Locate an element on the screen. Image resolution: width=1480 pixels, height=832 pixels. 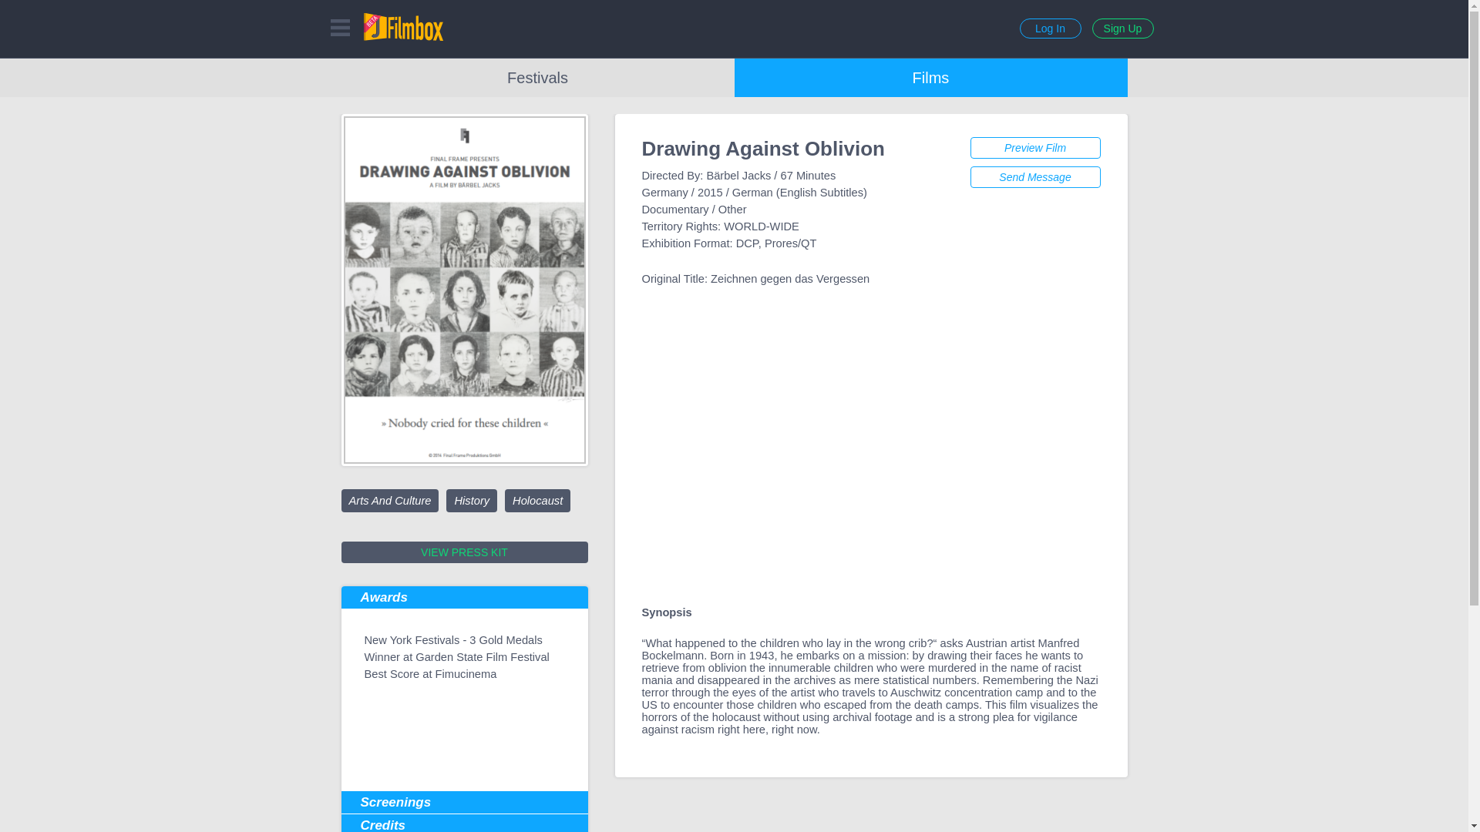
VIEW PRESS KIT is located at coordinates (464, 552).